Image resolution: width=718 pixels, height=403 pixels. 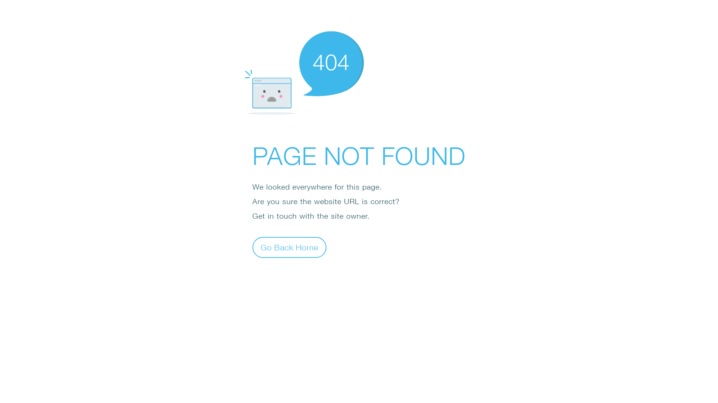 I want to click on Go Back Home, so click(x=289, y=247).